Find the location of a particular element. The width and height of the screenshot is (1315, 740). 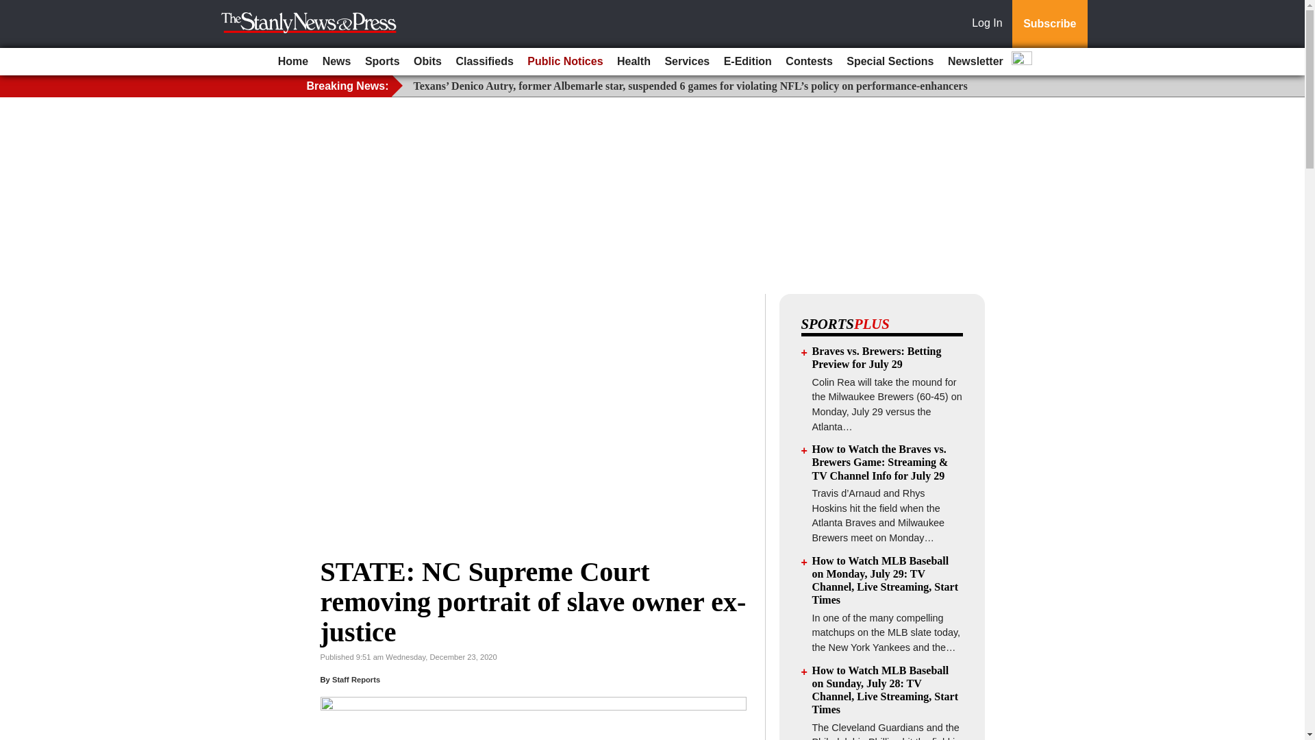

E-Edition is located at coordinates (747, 62).